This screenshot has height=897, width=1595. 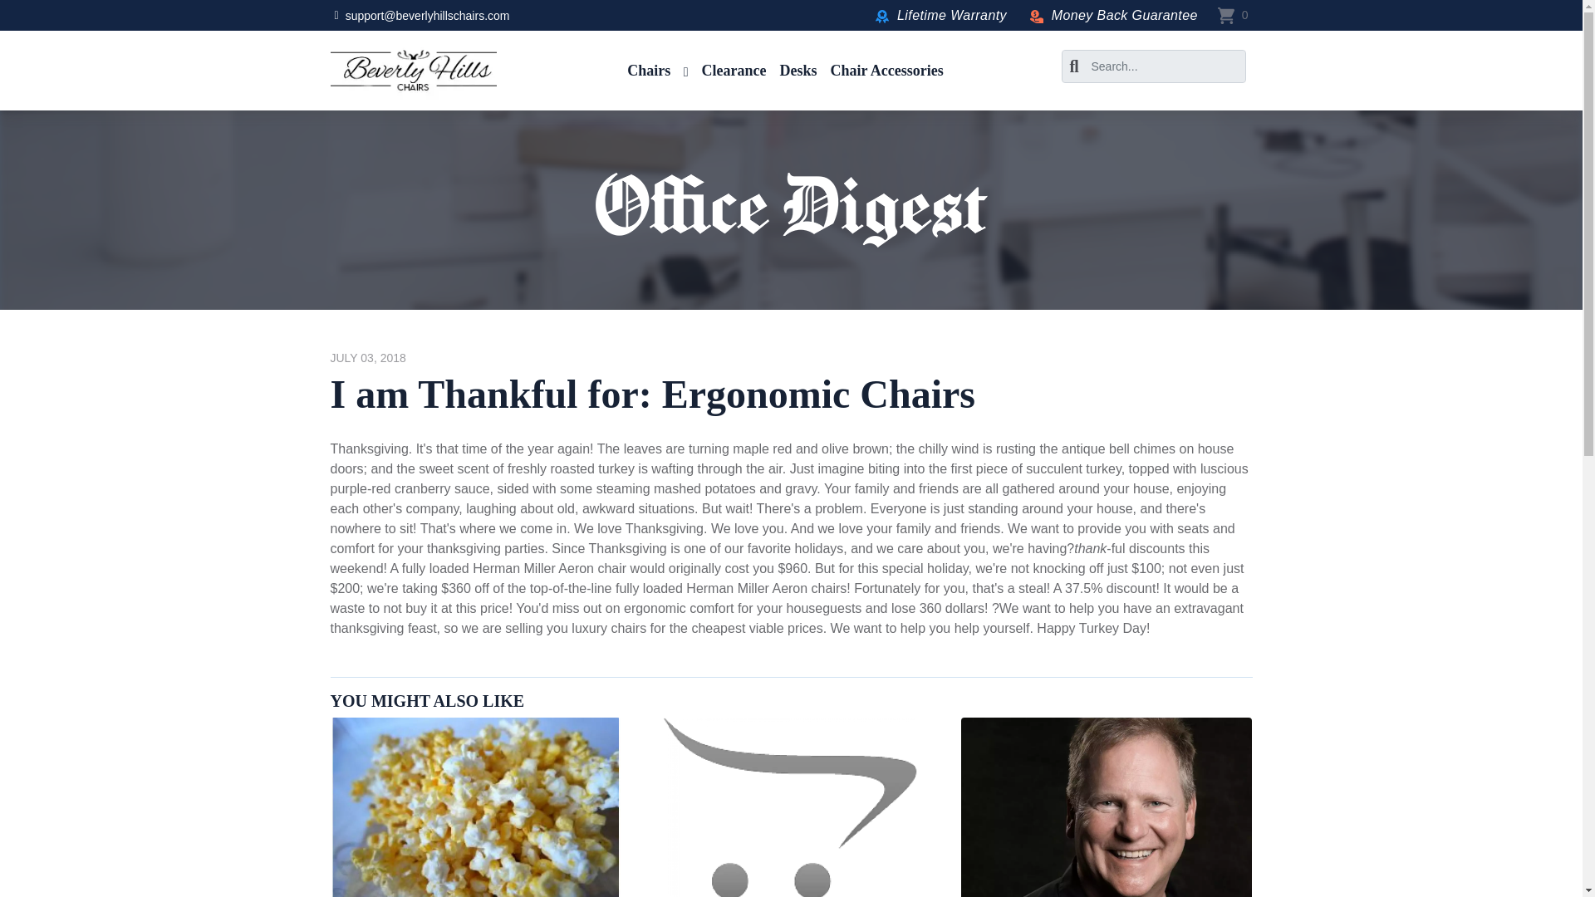 I want to click on Clearance, so click(x=734, y=70).